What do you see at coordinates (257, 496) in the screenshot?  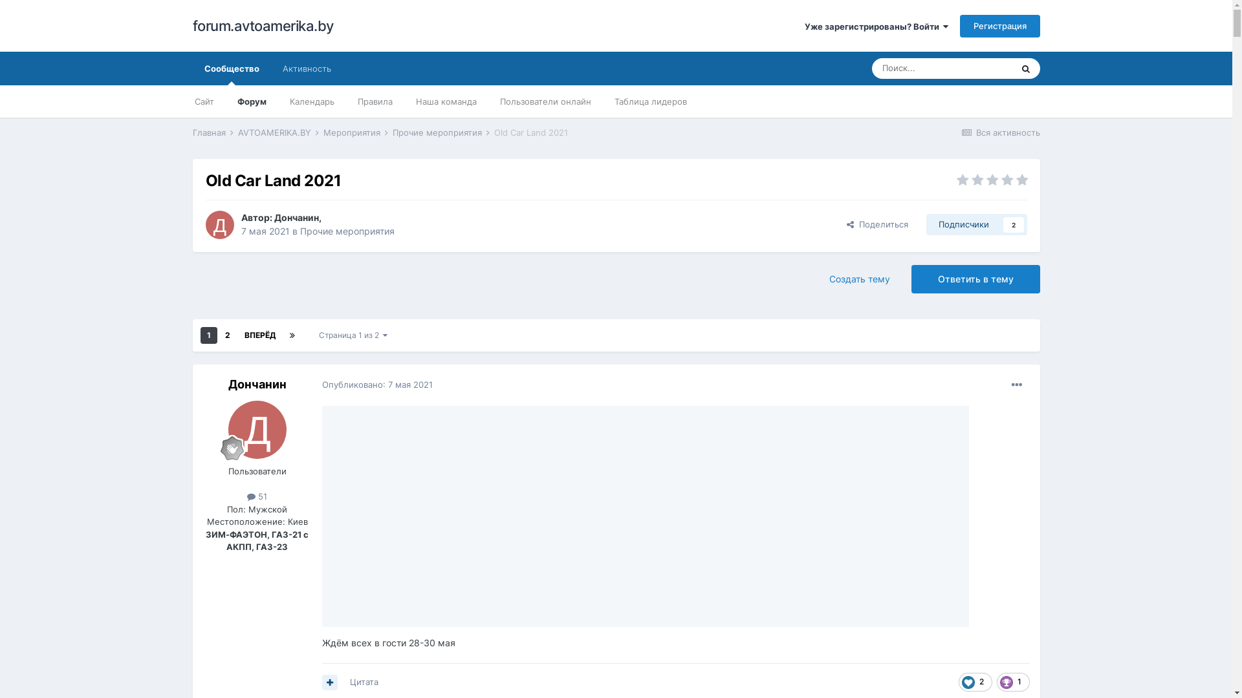 I see `51` at bounding box center [257, 496].